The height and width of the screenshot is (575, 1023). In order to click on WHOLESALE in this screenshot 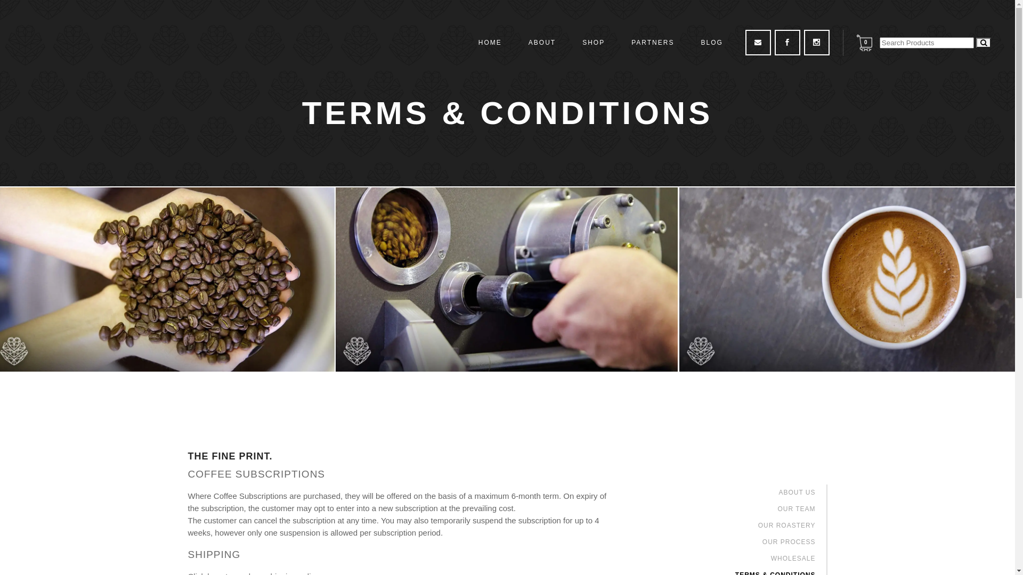, I will do `click(793, 558)`.